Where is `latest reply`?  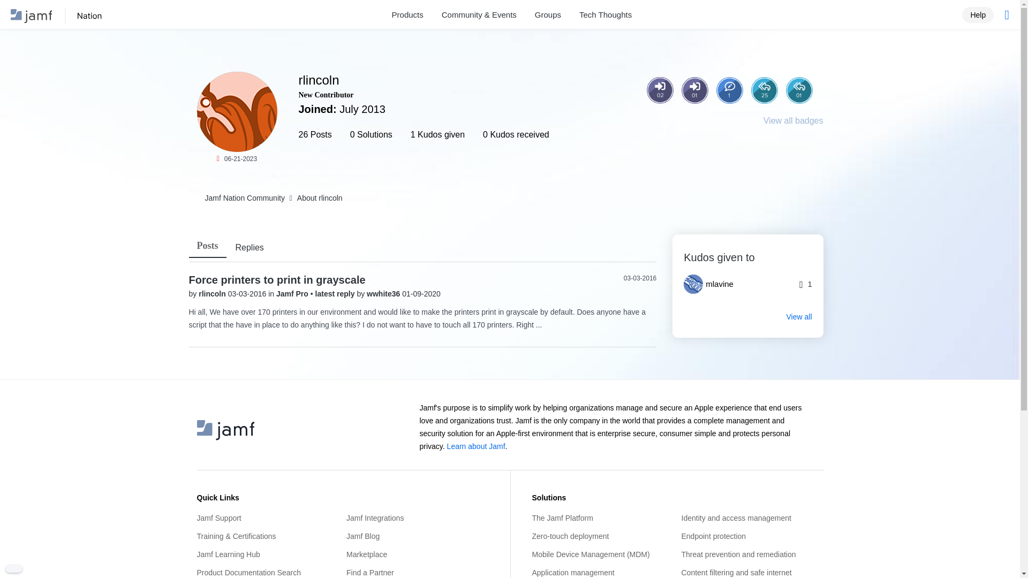 latest reply is located at coordinates (336, 294).